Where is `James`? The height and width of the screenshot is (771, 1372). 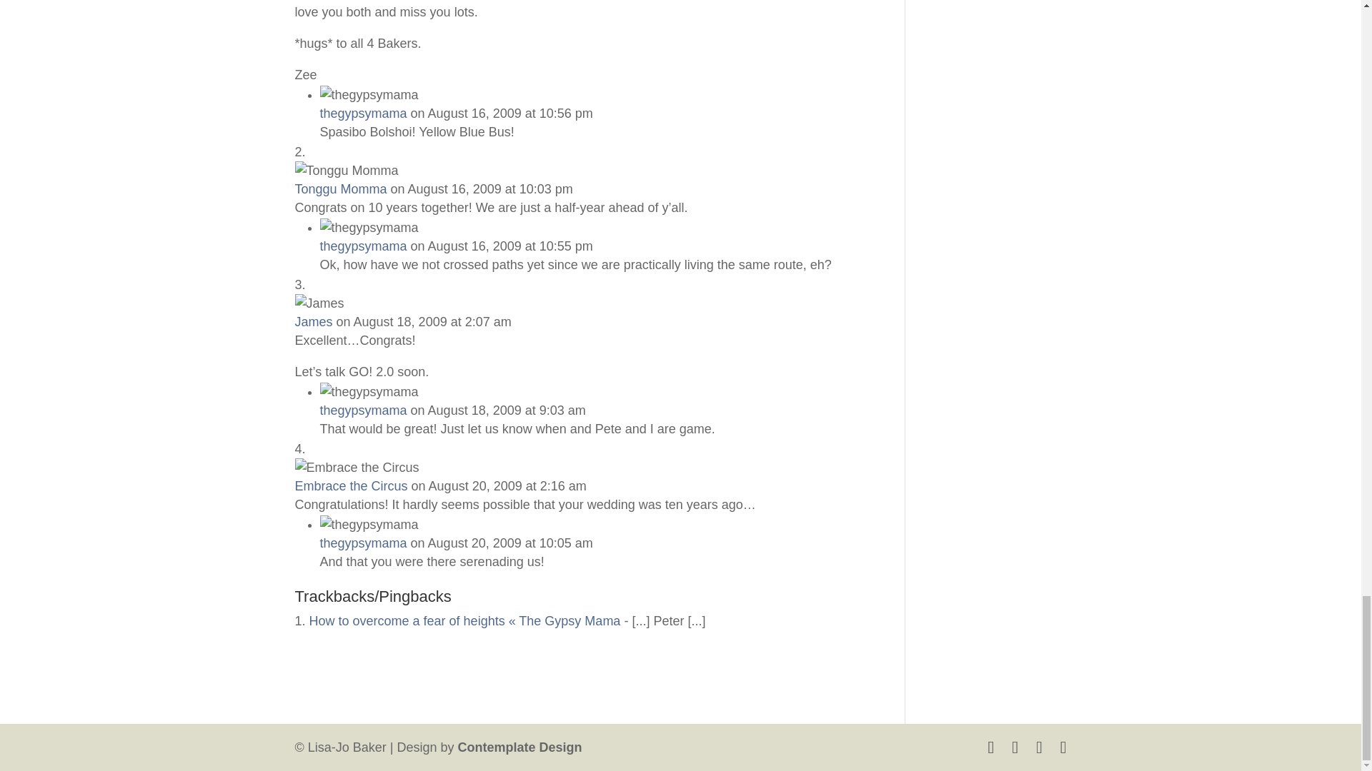 James is located at coordinates (313, 321).